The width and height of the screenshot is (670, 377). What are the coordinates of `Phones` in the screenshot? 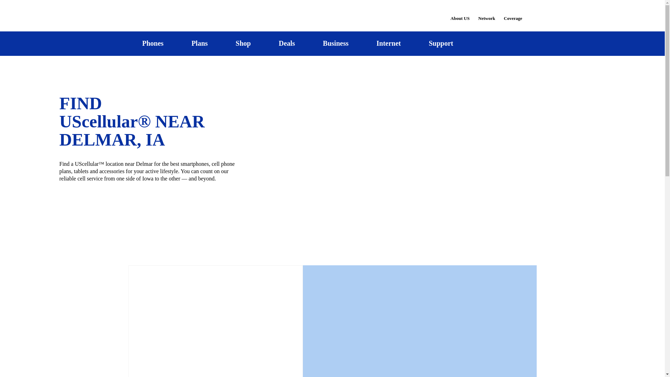 It's located at (153, 43).